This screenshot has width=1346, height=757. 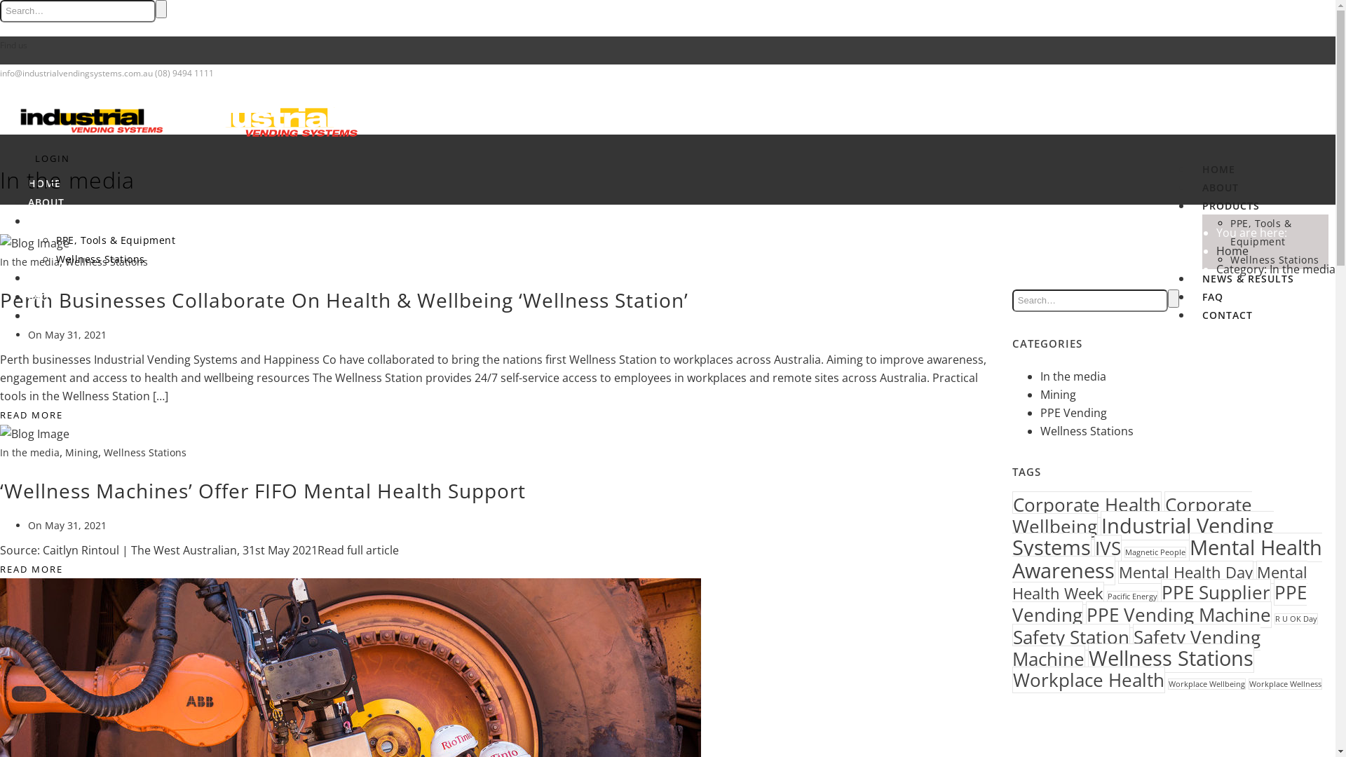 What do you see at coordinates (32, 569) in the screenshot?
I see `READ MORE` at bounding box center [32, 569].